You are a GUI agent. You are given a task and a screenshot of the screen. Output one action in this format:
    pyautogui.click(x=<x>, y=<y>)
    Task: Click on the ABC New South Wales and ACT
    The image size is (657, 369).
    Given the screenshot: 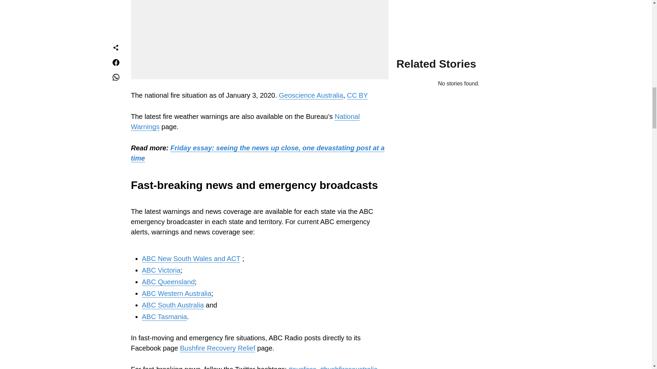 What is the action you would take?
    pyautogui.click(x=191, y=259)
    